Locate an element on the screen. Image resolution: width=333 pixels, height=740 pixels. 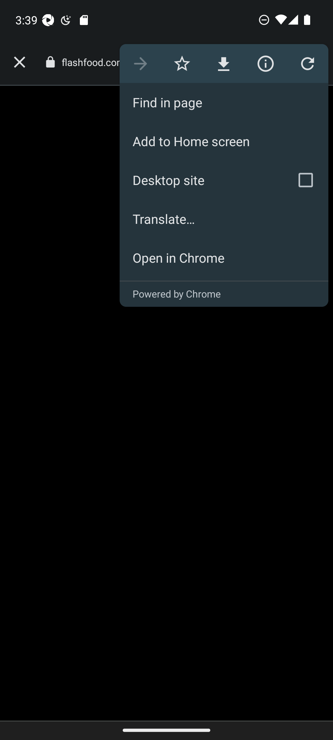
Desktop site Turn on Request desktop site is located at coordinates (201, 180).